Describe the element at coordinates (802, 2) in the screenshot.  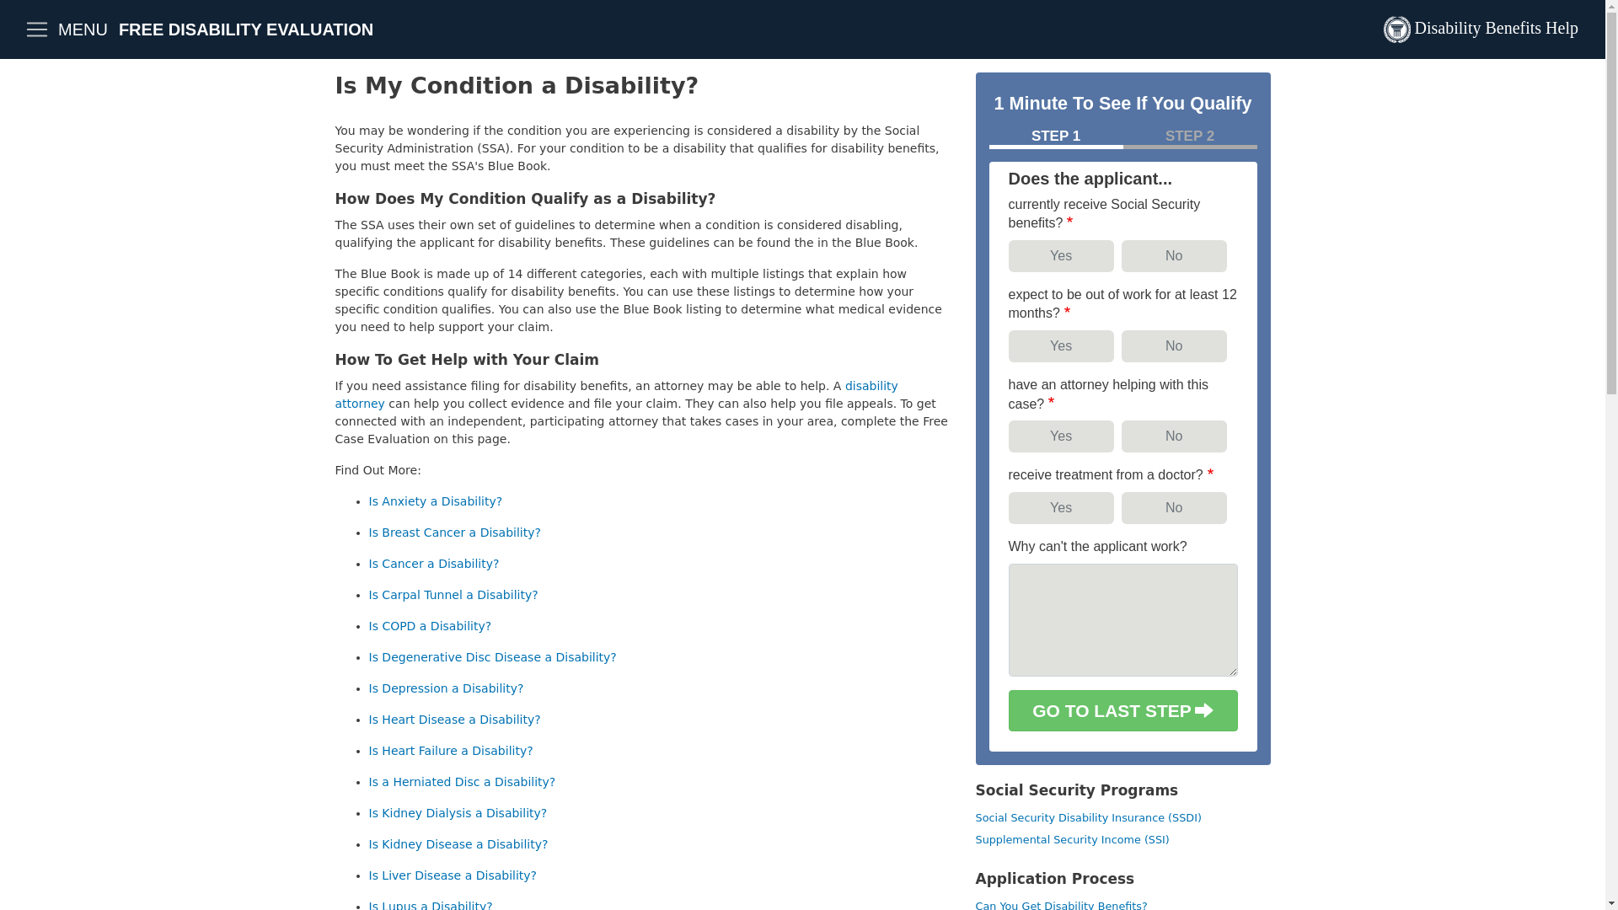
I see `Skip to main content` at that location.